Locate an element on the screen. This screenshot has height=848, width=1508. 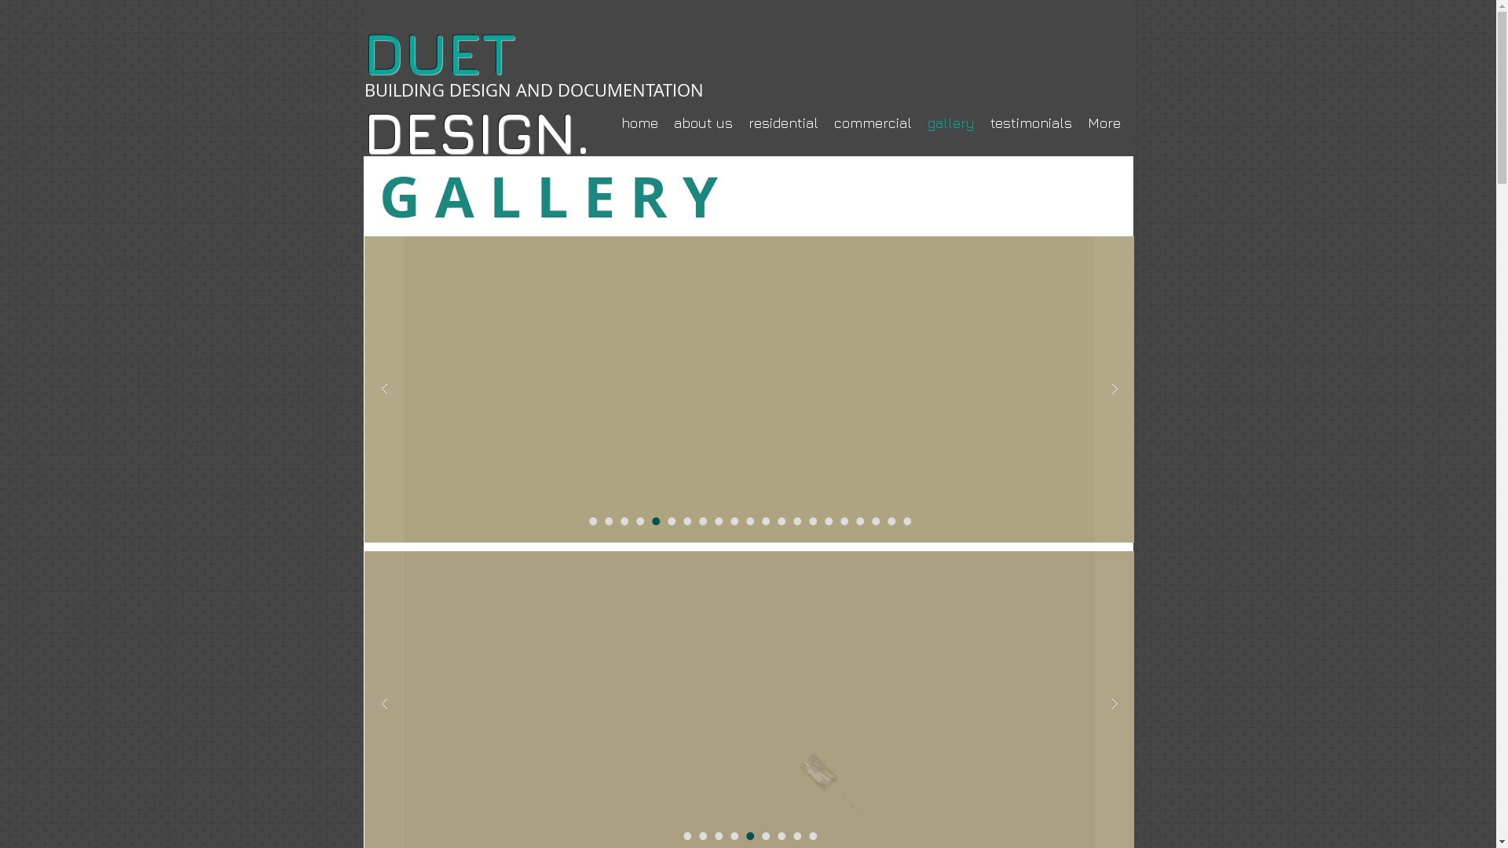
residential is located at coordinates (782, 122).